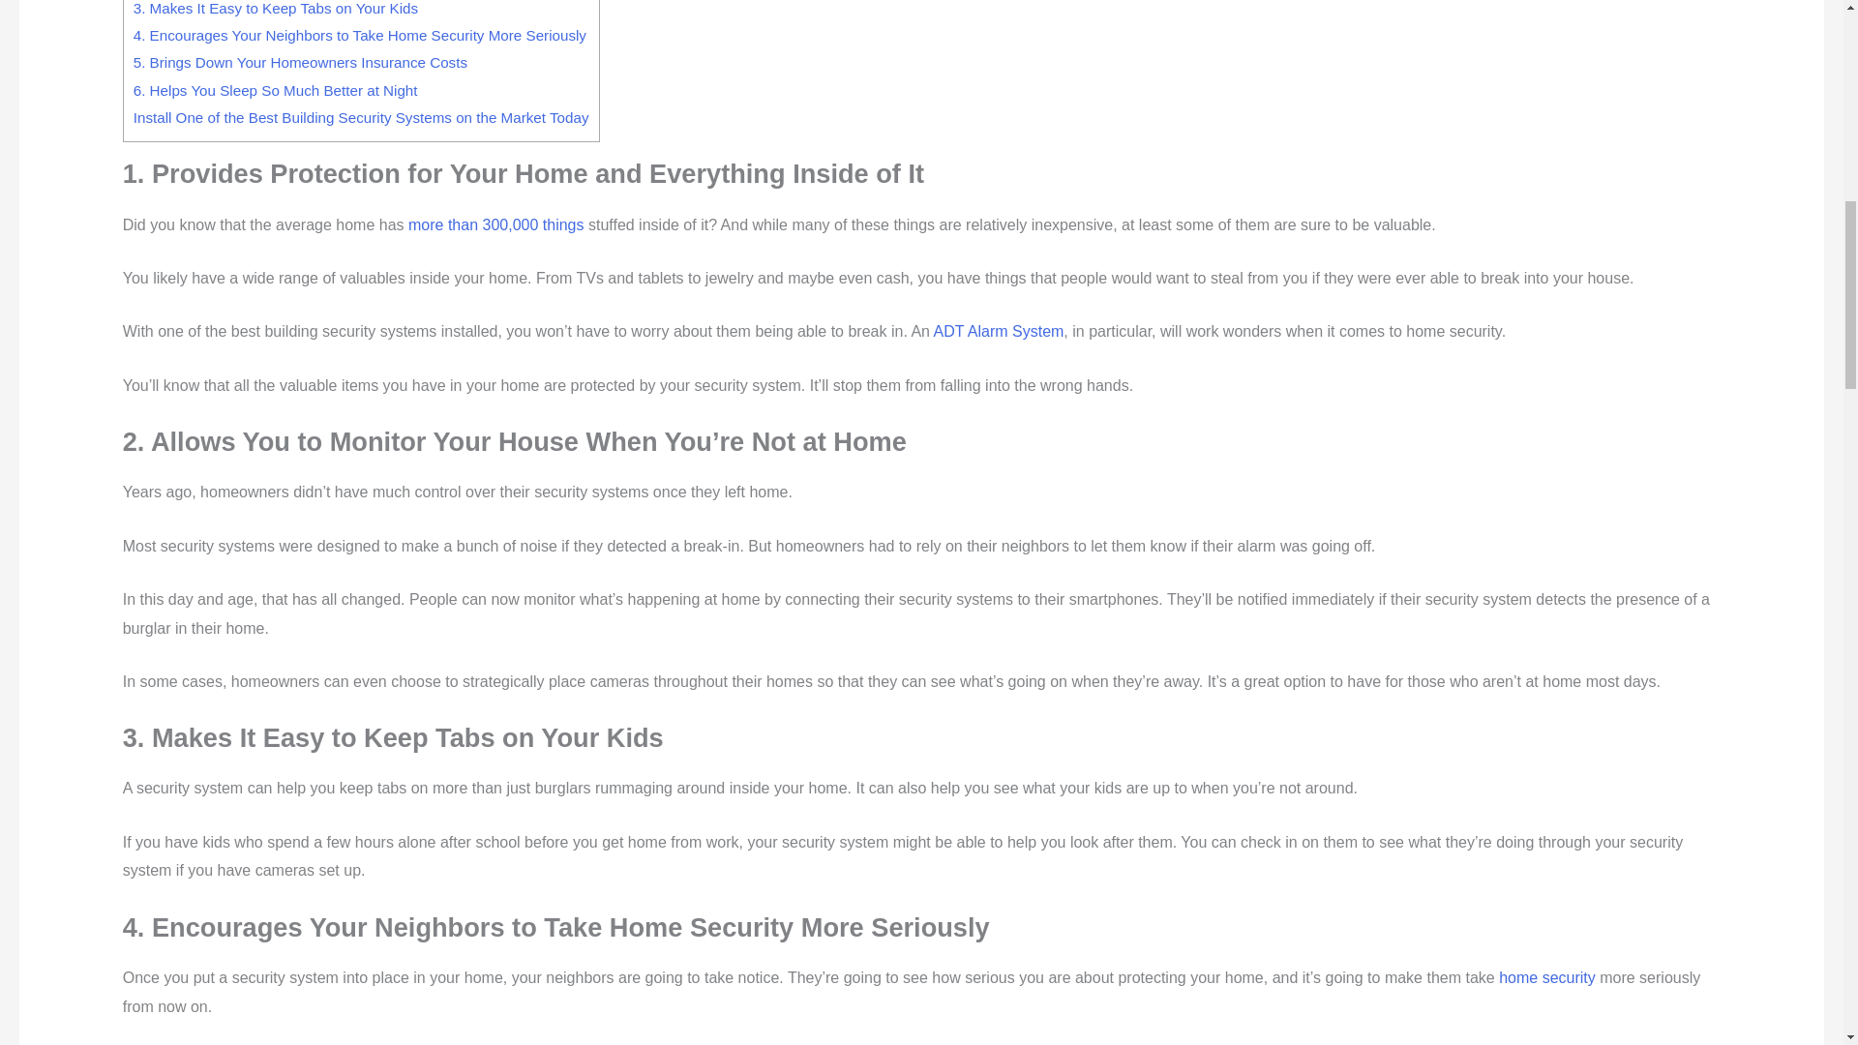  What do you see at coordinates (300, 62) in the screenshot?
I see `5. Brings Down Your Homeowners Insurance Costs` at bounding box center [300, 62].